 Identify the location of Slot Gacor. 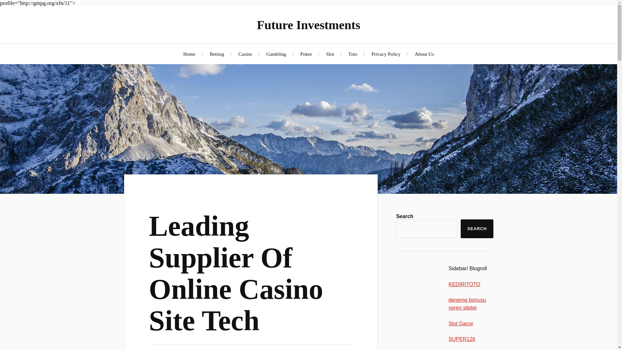
(461, 323).